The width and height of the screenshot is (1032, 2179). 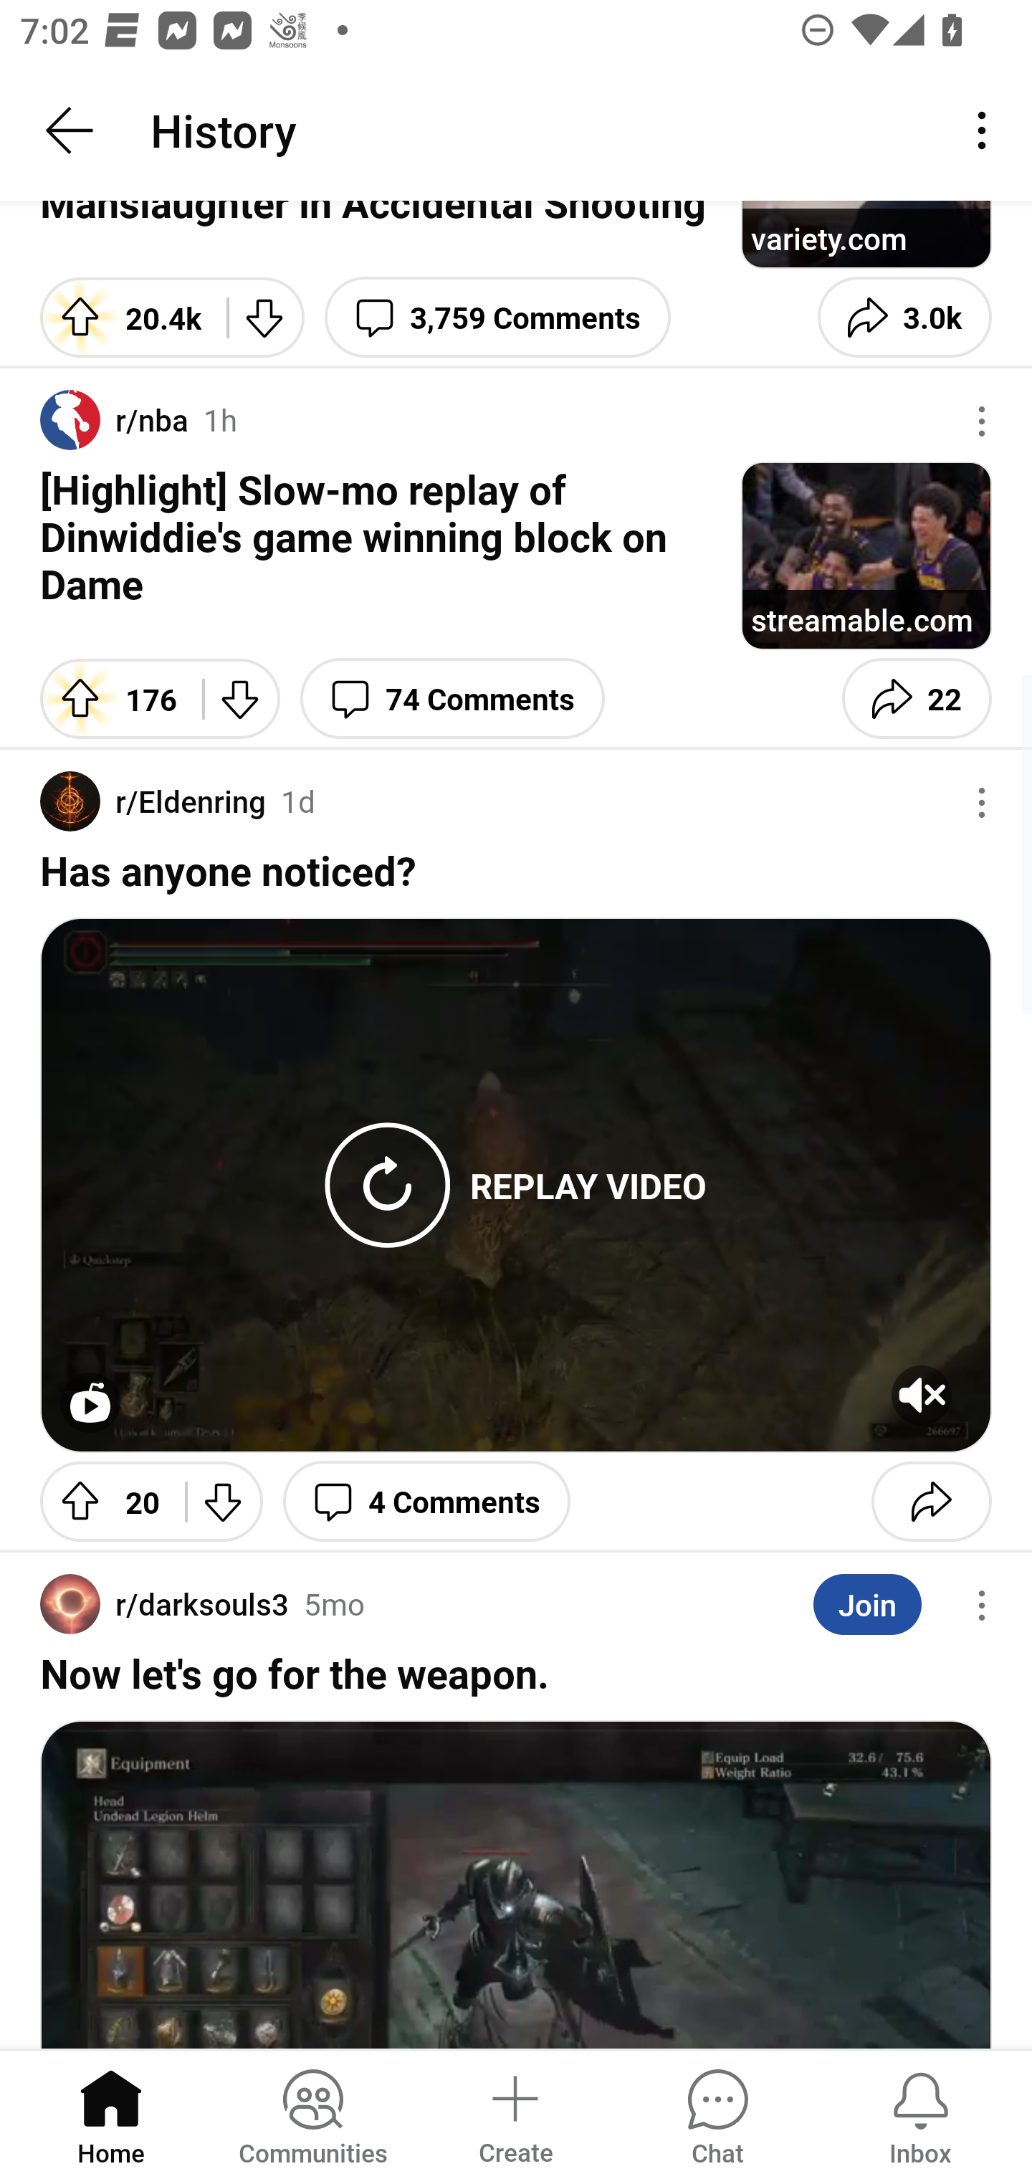 I want to click on Join, so click(x=867, y=1604).